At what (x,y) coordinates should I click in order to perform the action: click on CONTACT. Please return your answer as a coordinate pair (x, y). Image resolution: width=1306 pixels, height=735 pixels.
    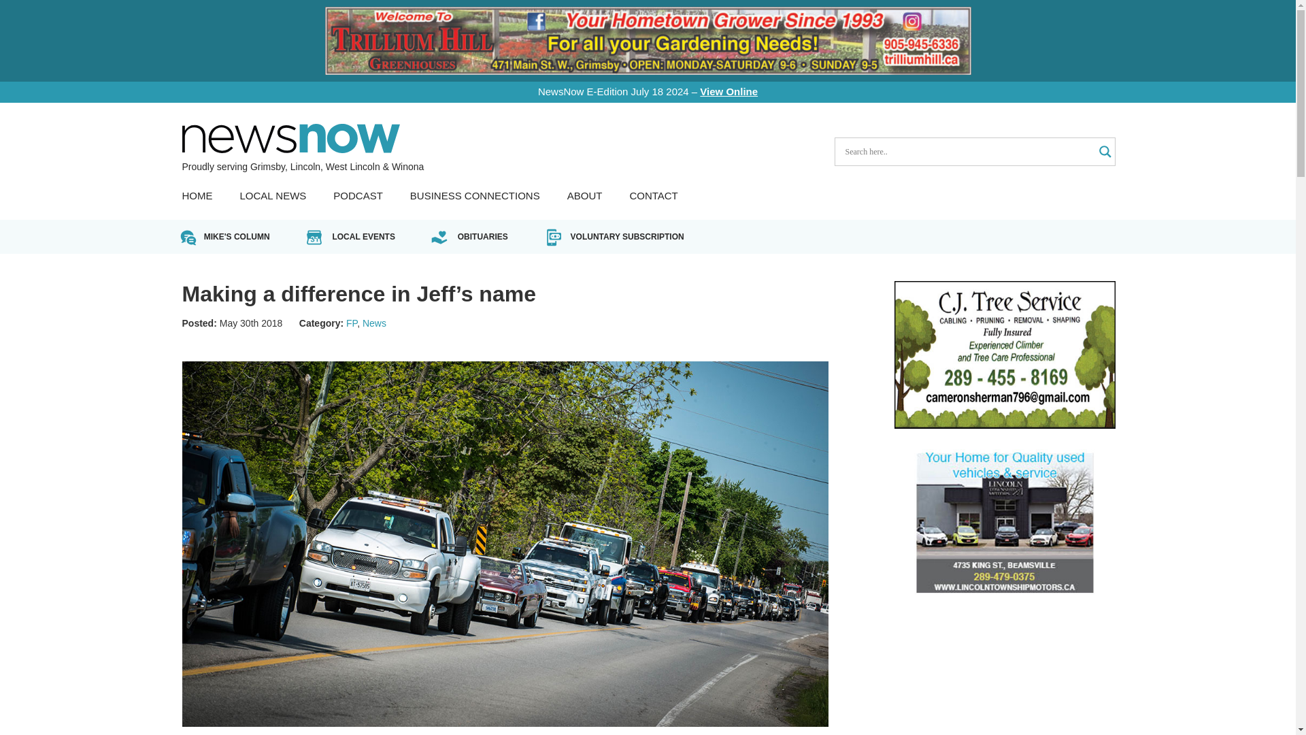
    Looking at the image, I should click on (653, 195).